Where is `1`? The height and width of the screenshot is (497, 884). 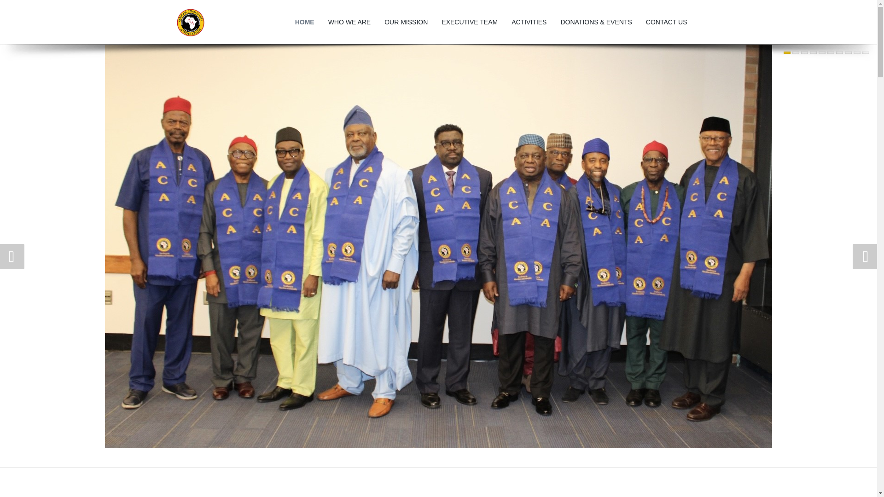
1 is located at coordinates (786, 52).